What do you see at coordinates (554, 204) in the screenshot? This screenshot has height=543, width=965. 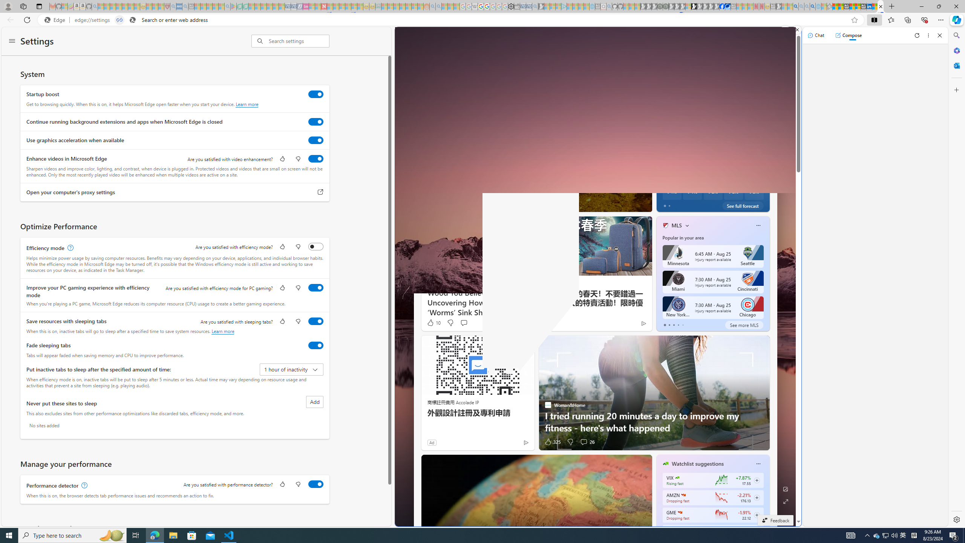 I see `AutomationID: tab-26` at bounding box center [554, 204].